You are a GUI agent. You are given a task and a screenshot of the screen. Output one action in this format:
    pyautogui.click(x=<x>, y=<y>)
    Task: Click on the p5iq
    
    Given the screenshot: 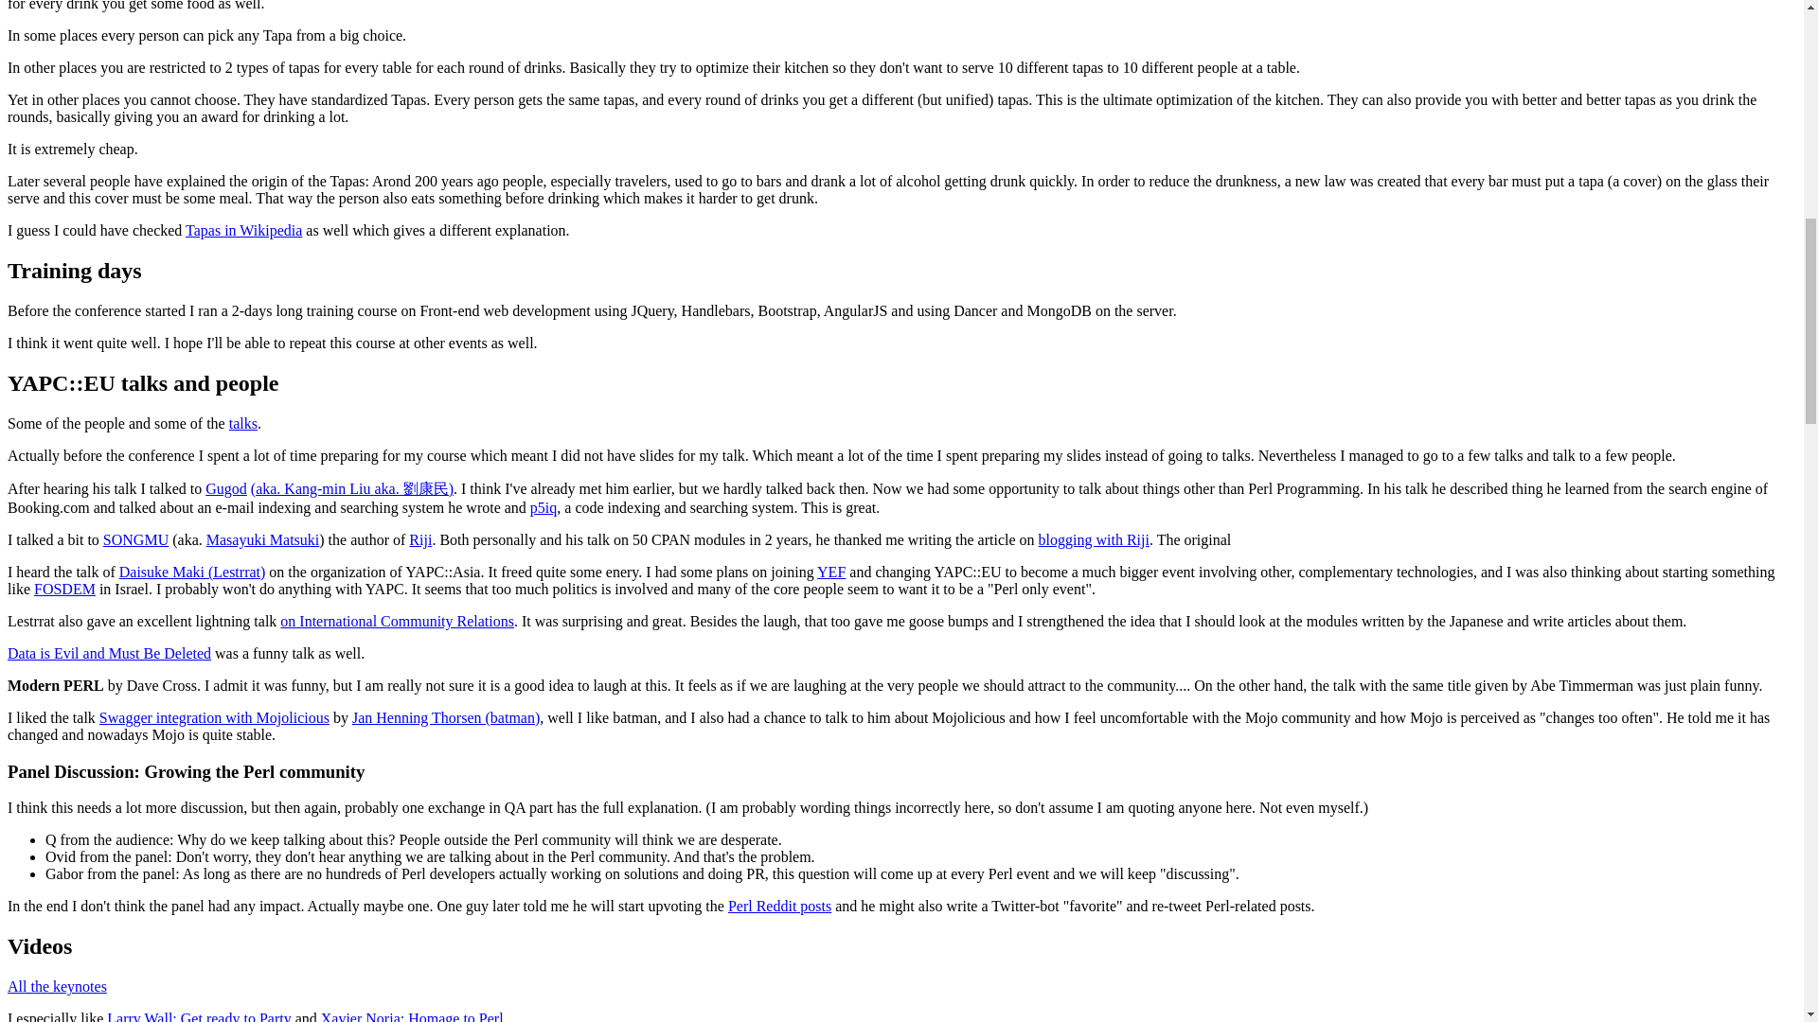 What is the action you would take?
    pyautogui.click(x=544, y=507)
    